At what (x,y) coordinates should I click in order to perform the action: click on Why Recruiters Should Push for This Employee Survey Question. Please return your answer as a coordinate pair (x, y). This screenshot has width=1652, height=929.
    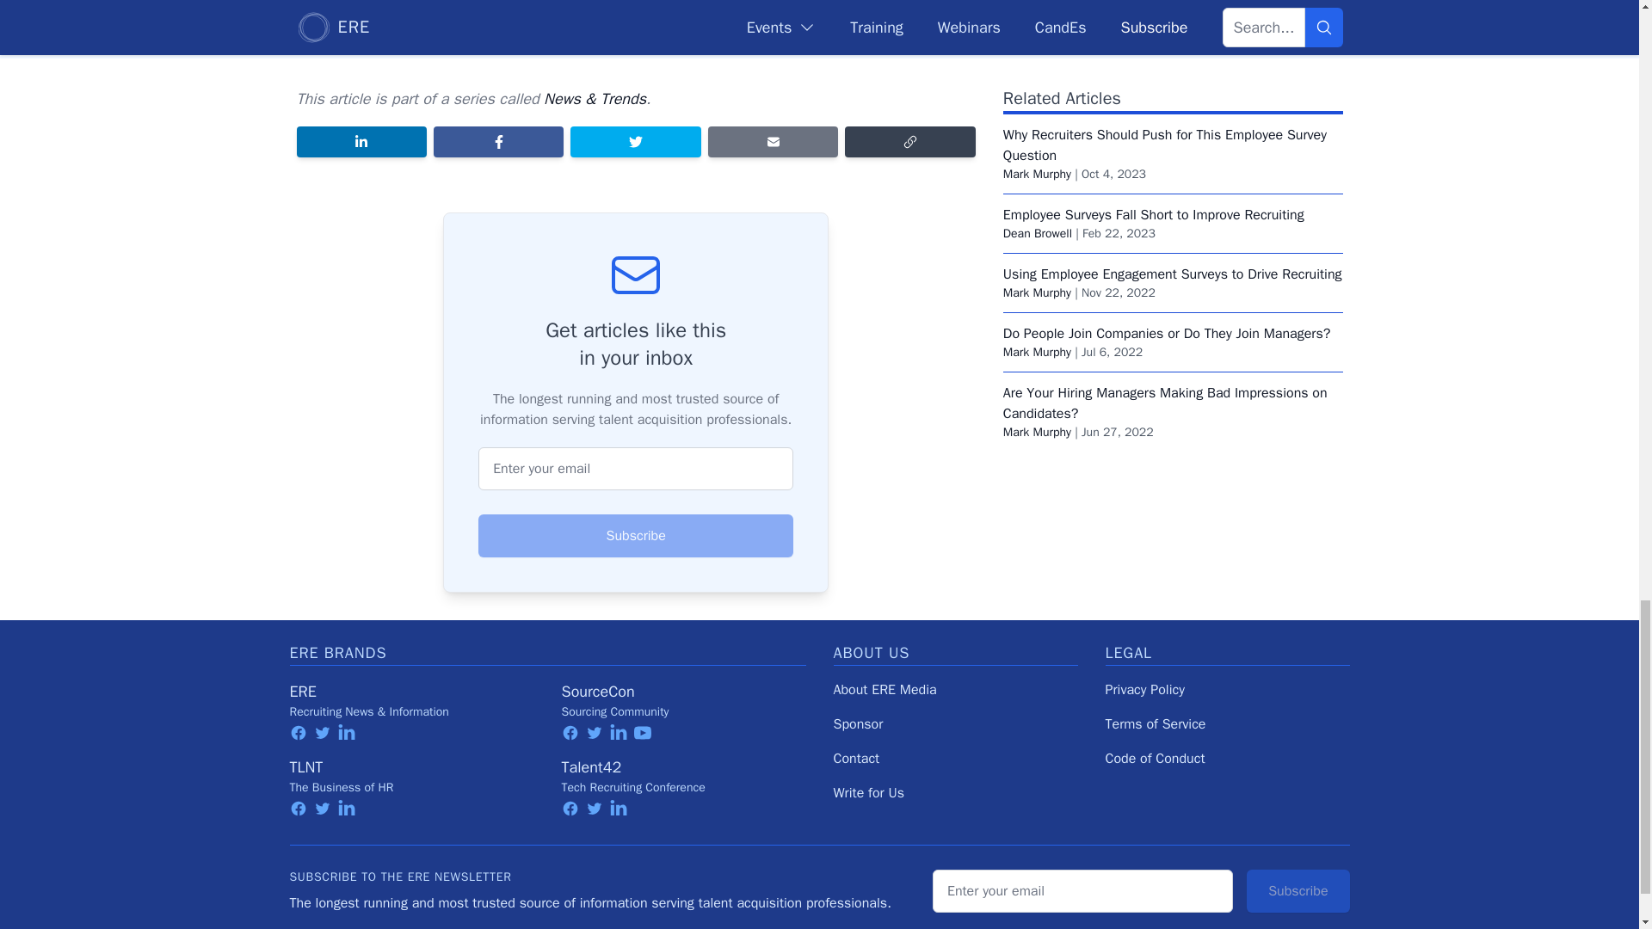
    Looking at the image, I should click on (1164, 76).